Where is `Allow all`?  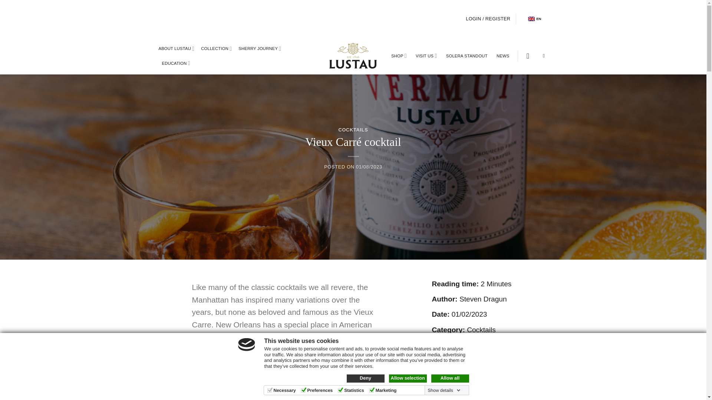
Allow all is located at coordinates (449, 378).